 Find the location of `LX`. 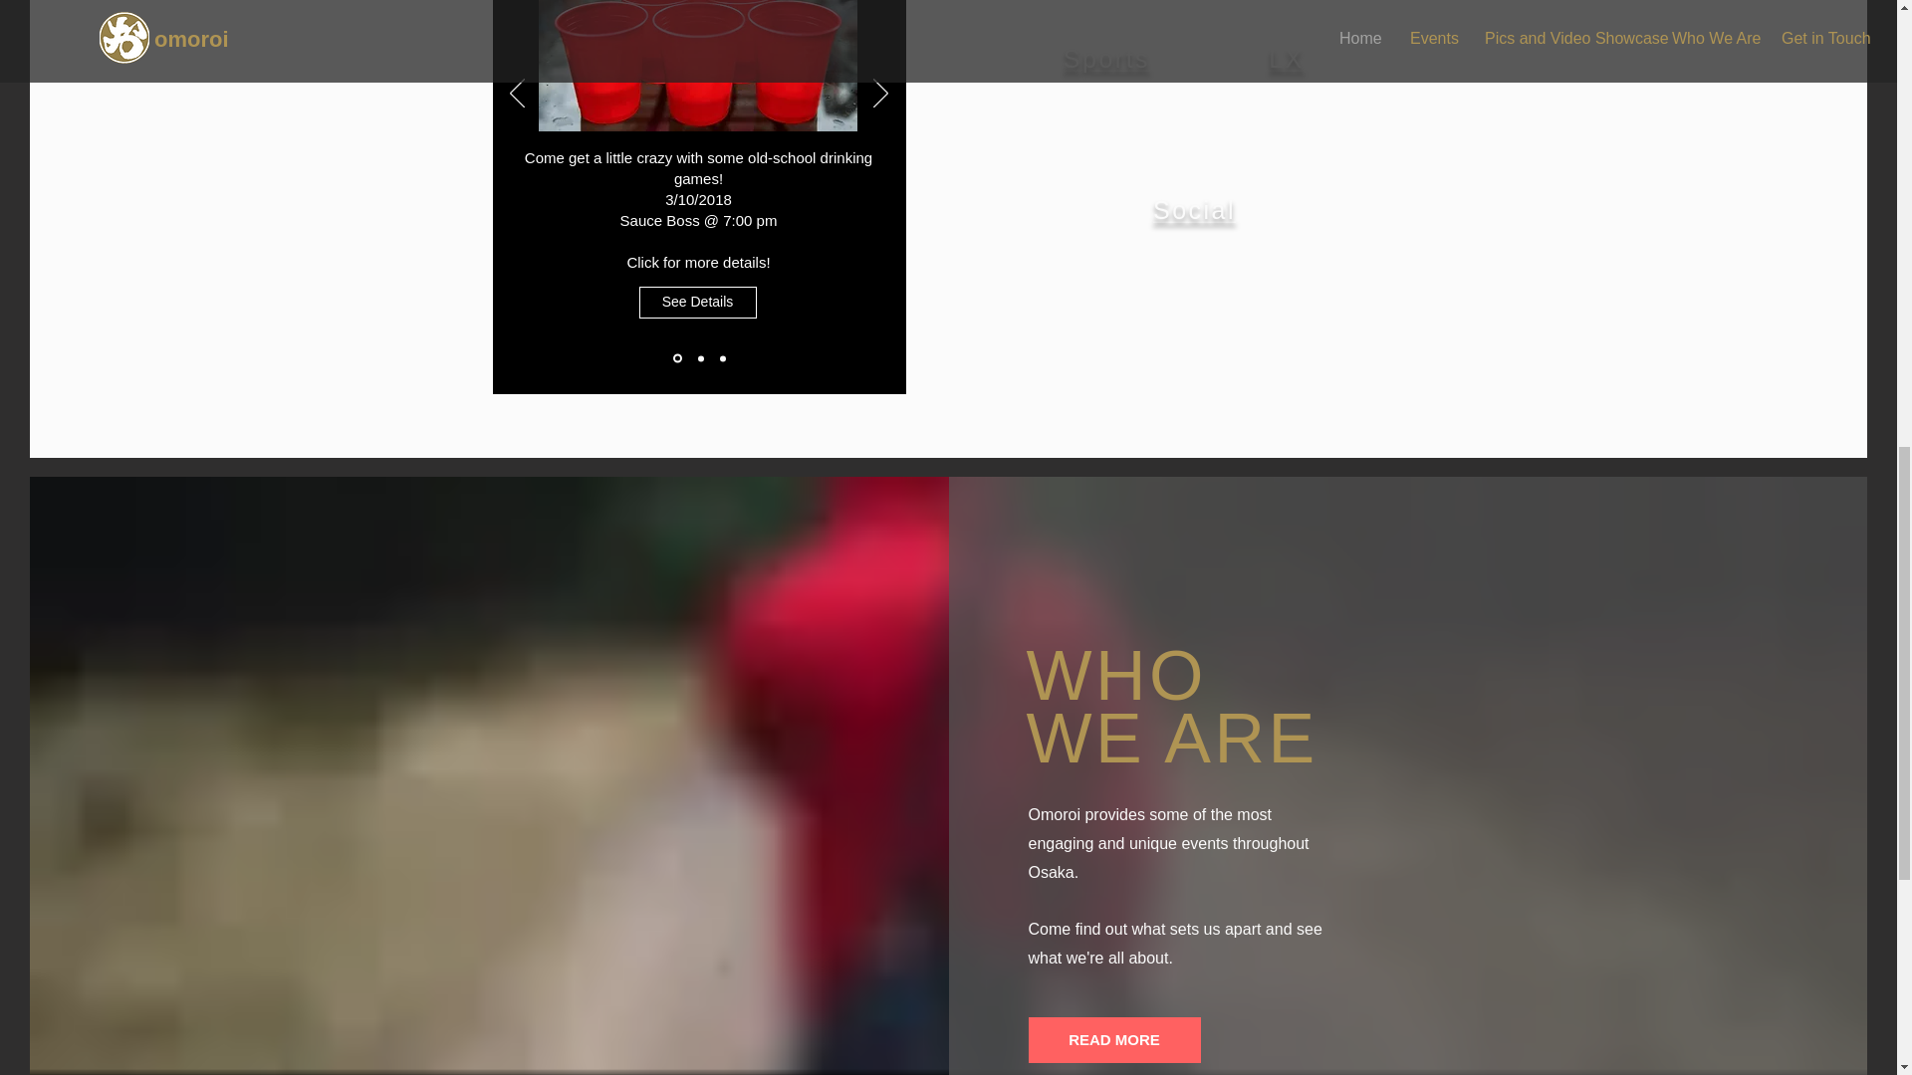

LX is located at coordinates (1287, 59).